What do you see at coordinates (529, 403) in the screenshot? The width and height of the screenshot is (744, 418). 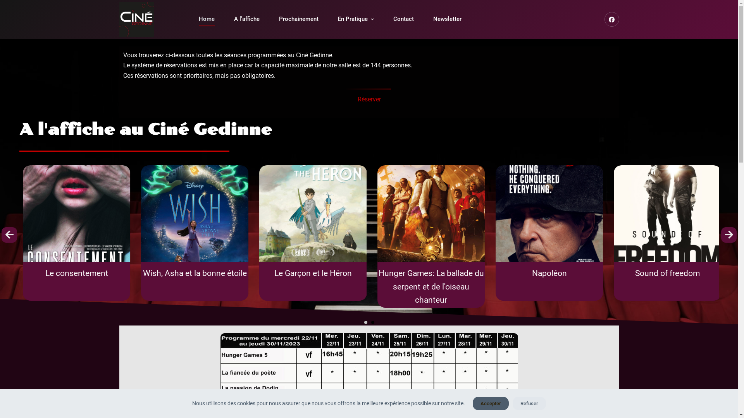 I see `Refuser` at bounding box center [529, 403].